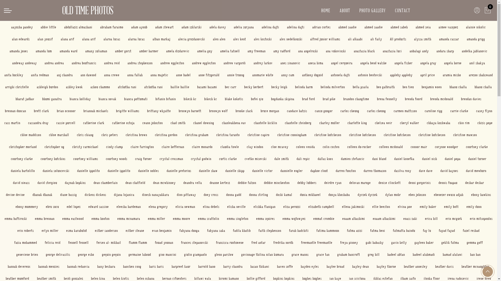 This screenshot has width=501, height=281. I want to click on dijana lojanica, so click(124, 195).